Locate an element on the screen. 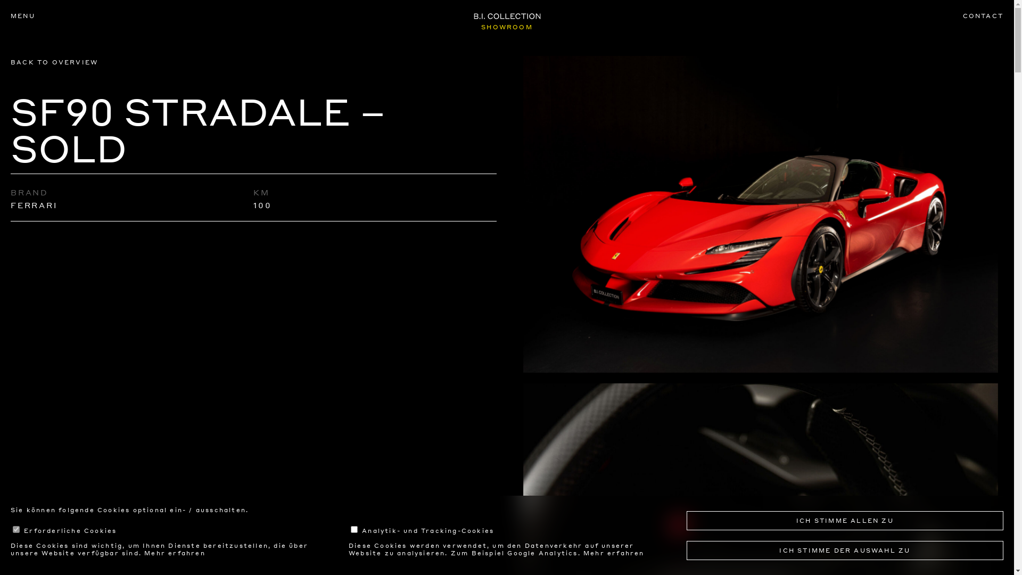  ICH STIMME ALLEN ZU is located at coordinates (845, 521).